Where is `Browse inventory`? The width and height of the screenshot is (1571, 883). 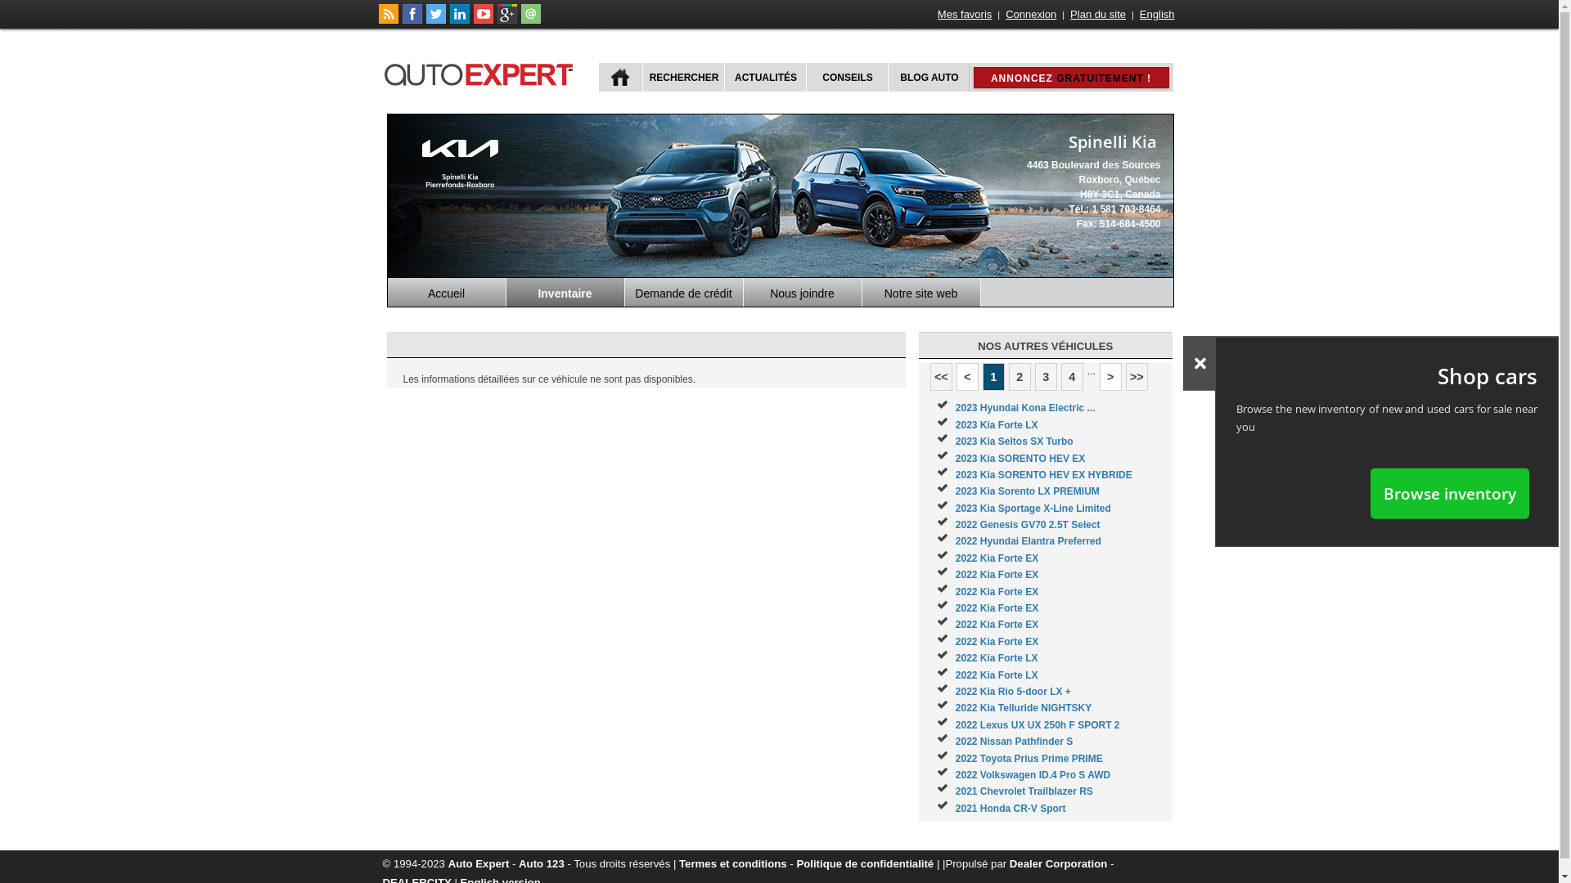 Browse inventory is located at coordinates (1450, 493).